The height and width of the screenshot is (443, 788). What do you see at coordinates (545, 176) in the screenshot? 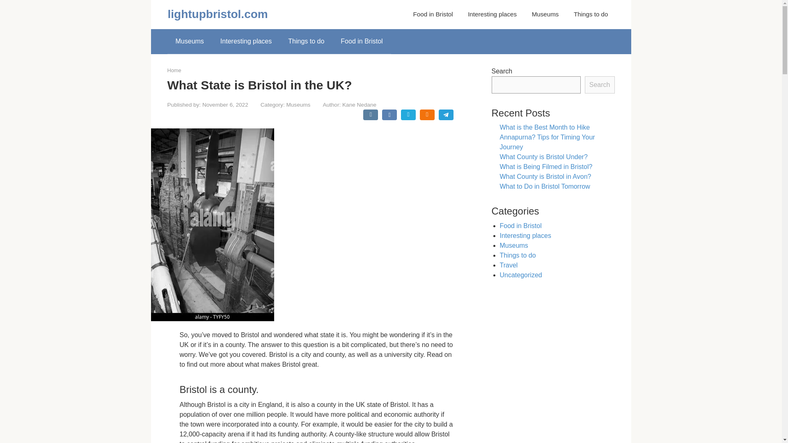
I see `What County is Bristol in Avon?` at bounding box center [545, 176].